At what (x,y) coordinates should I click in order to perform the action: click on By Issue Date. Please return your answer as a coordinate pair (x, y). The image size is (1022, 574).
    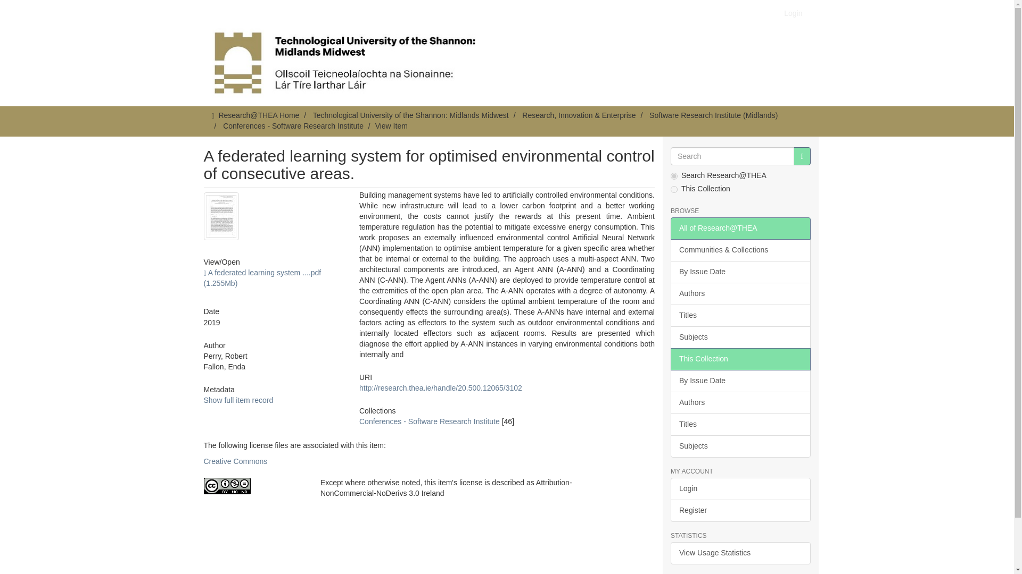
    Looking at the image, I should click on (740, 381).